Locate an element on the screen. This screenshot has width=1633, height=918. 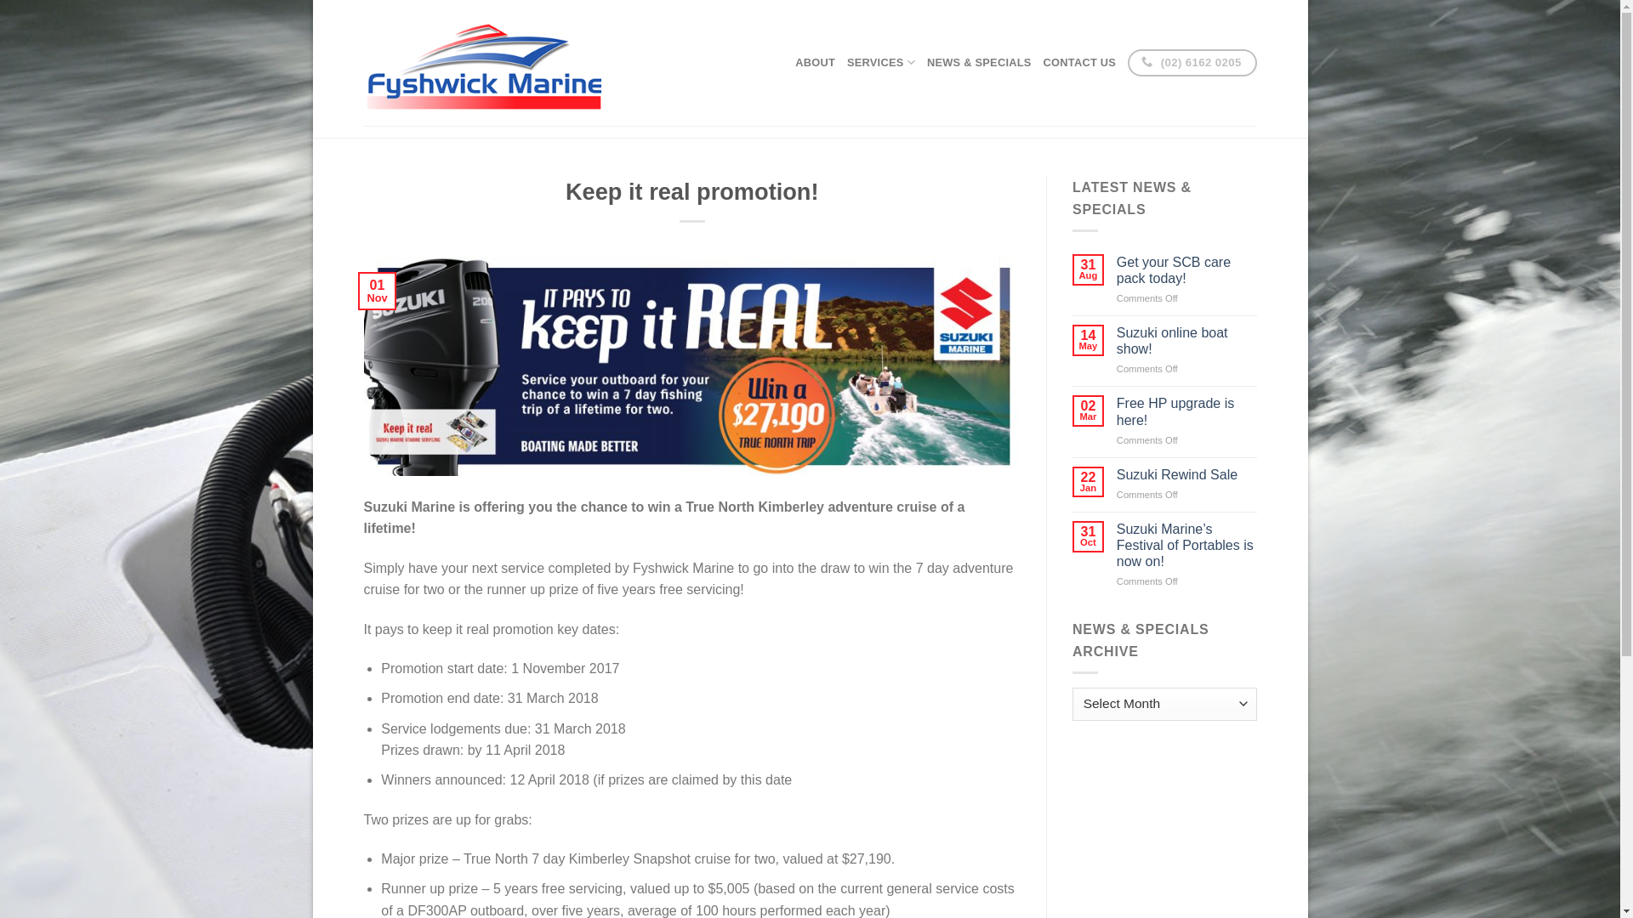
Suzuki online boat show! is located at coordinates (1187, 341).